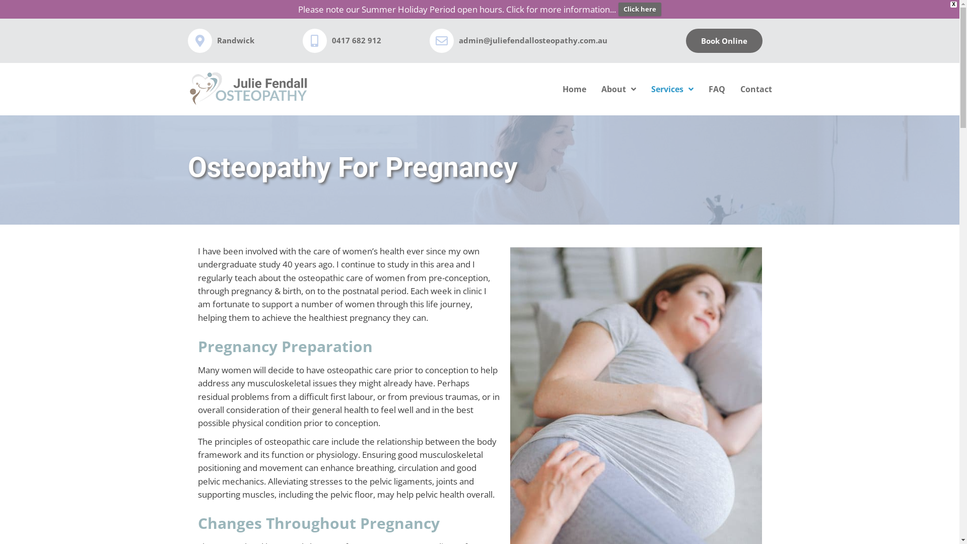  I want to click on 0417 682 912, so click(357, 40).